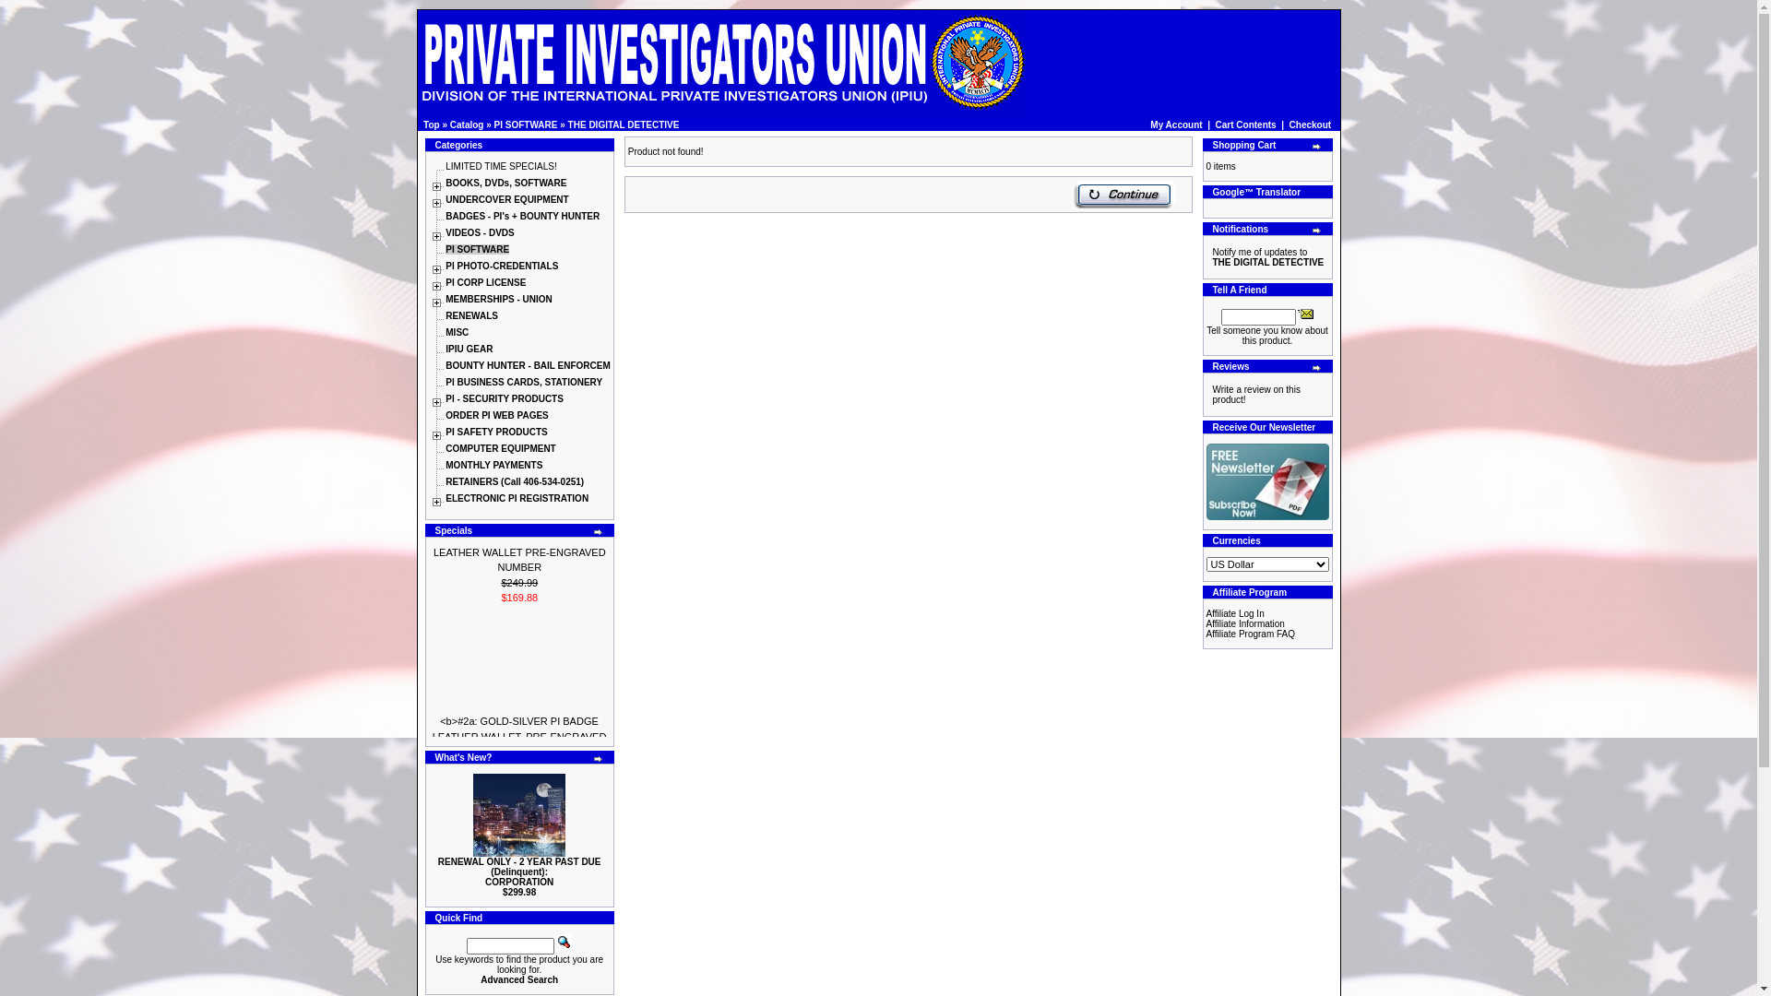 The width and height of the screenshot is (1771, 996). I want to click on BOOKS, DVDs, SOFTWARE, so click(505, 183).